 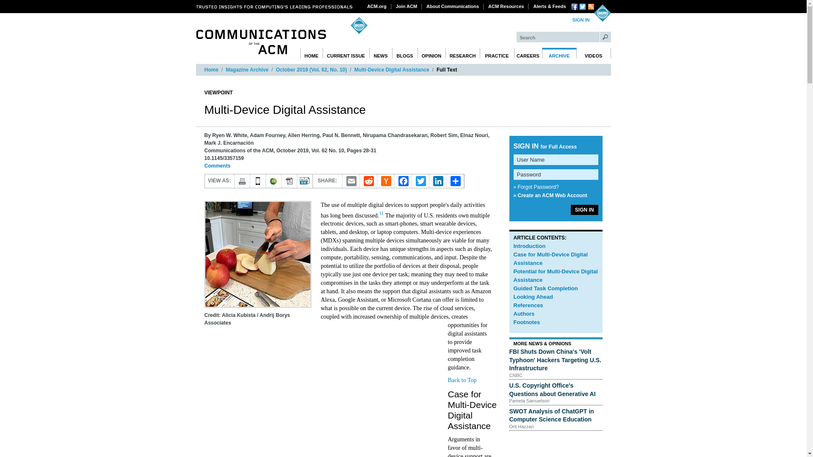 I want to click on About Communications, so click(x=453, y=6).